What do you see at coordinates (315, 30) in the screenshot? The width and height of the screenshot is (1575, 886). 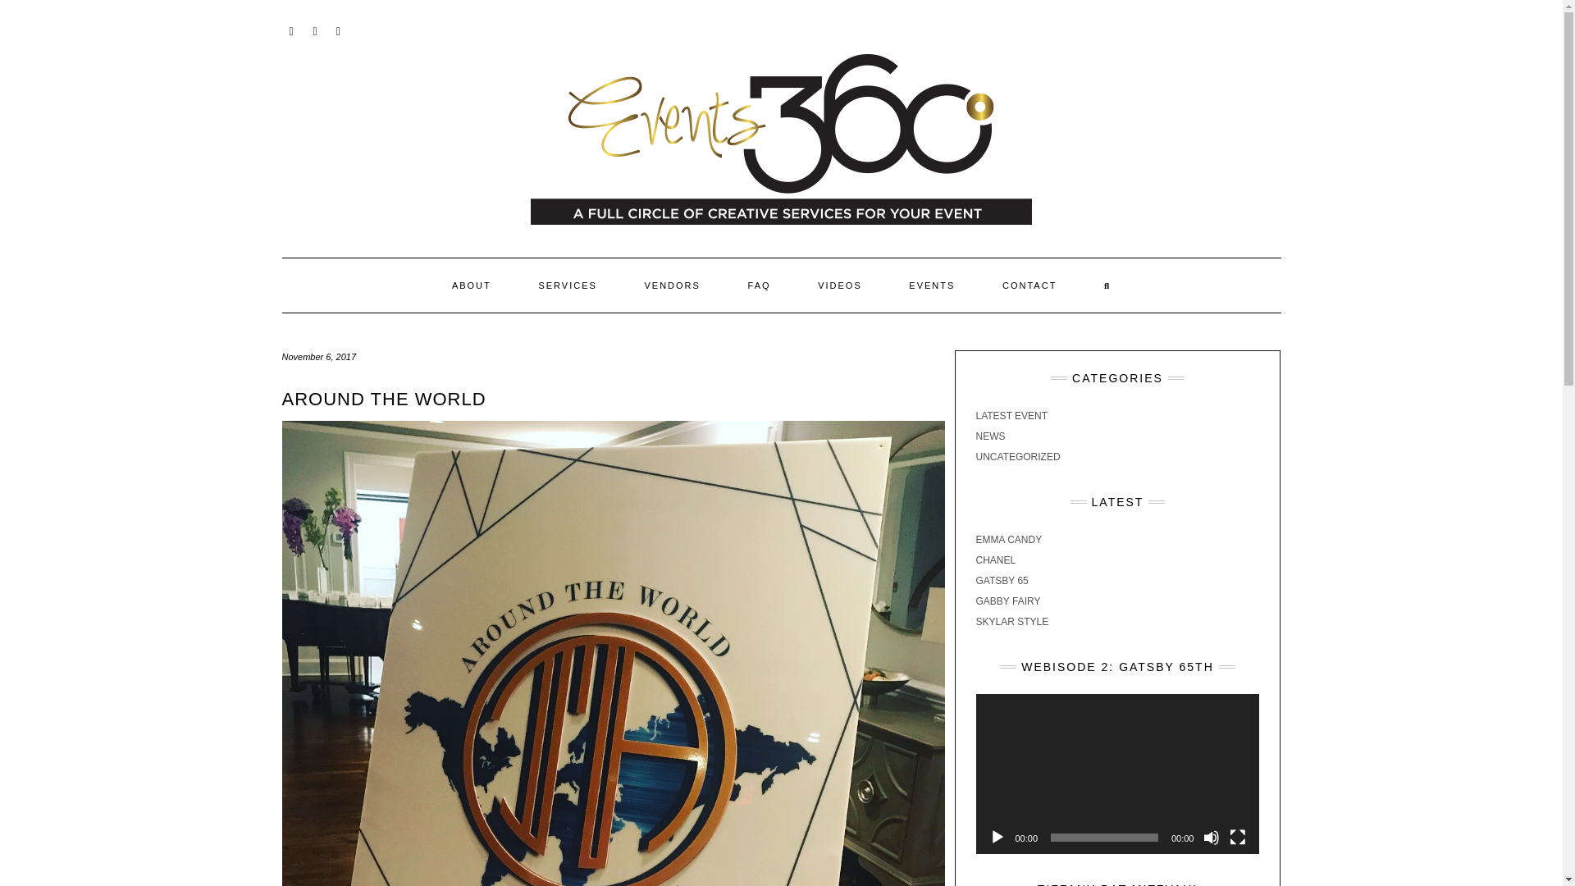 I see `FACEBOOK` at bounding box center [315, 30].